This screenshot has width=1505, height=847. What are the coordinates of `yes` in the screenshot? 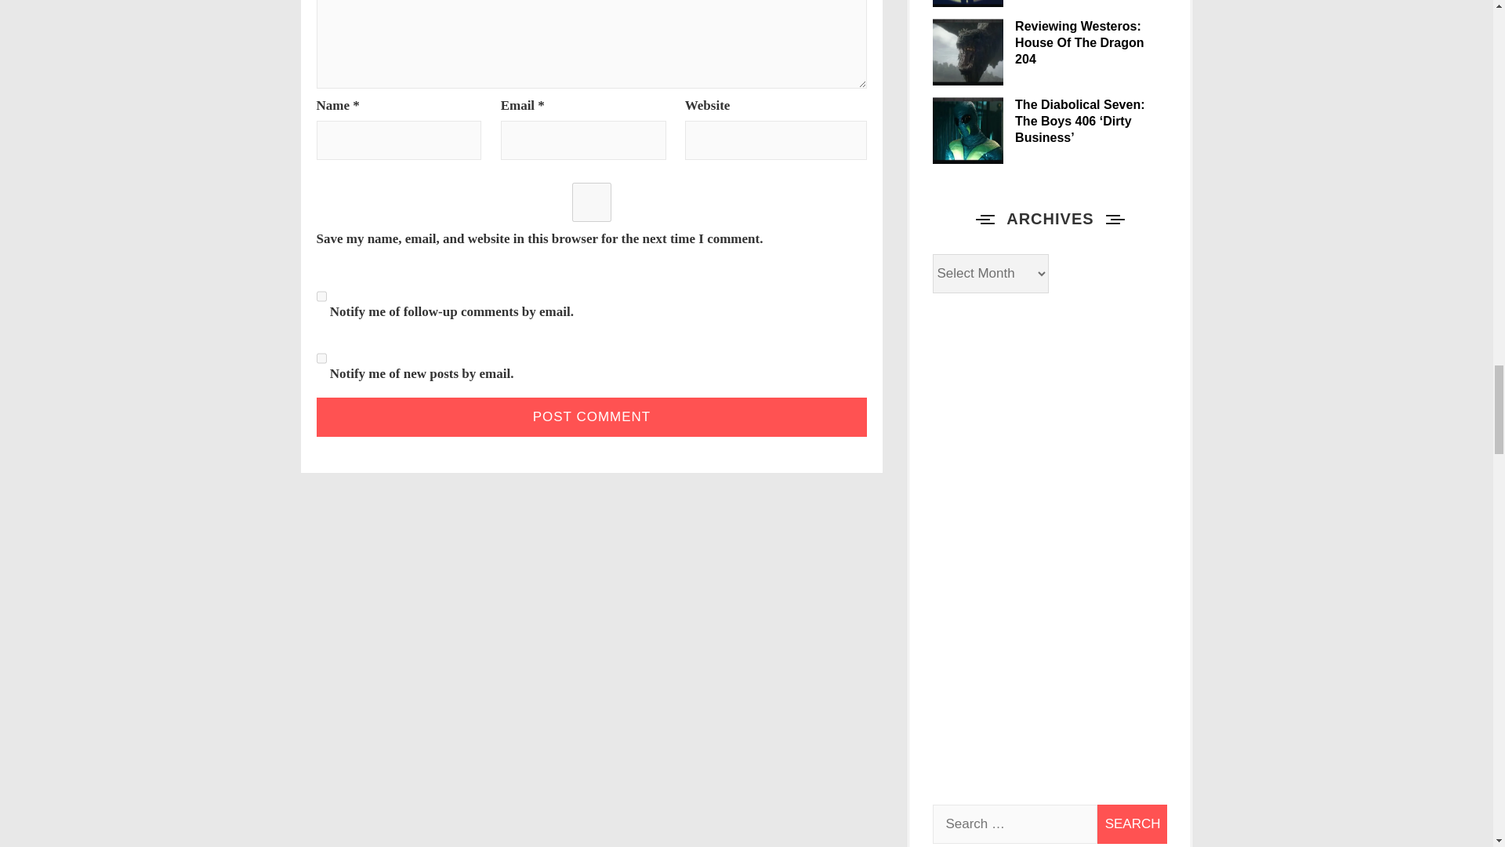 It's located at (592, 202).